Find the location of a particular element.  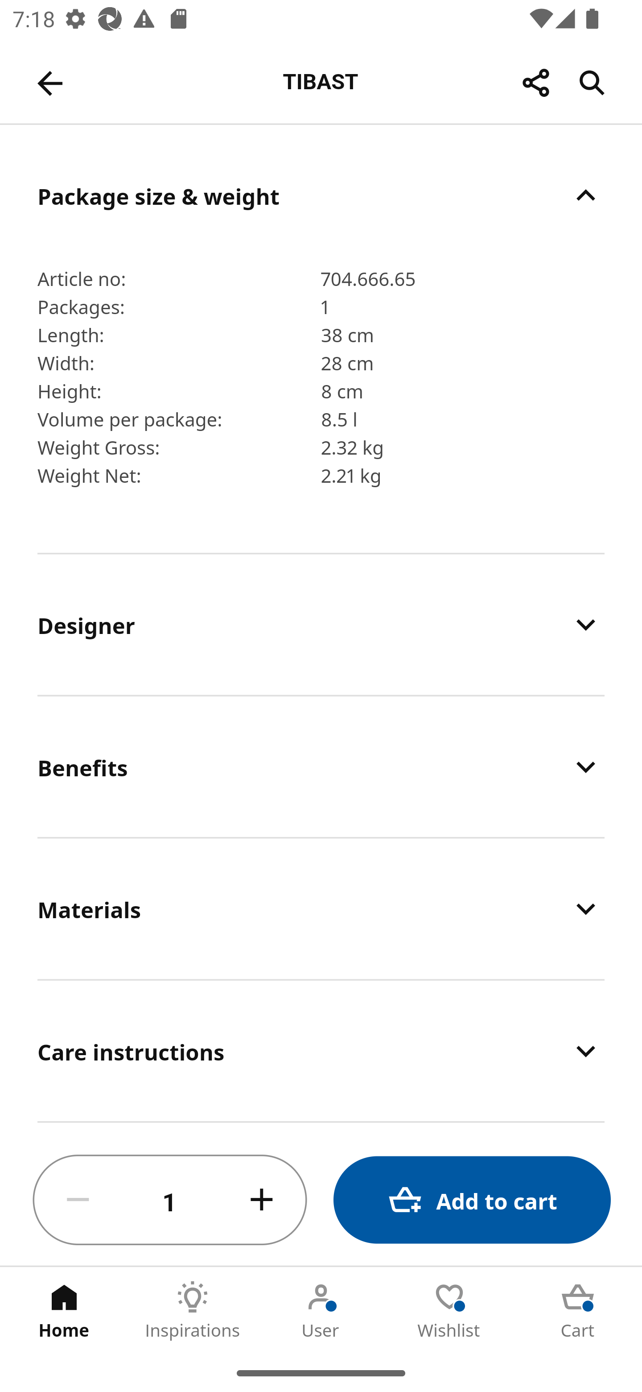

Package size & weight is located at coordinates (321, 195).